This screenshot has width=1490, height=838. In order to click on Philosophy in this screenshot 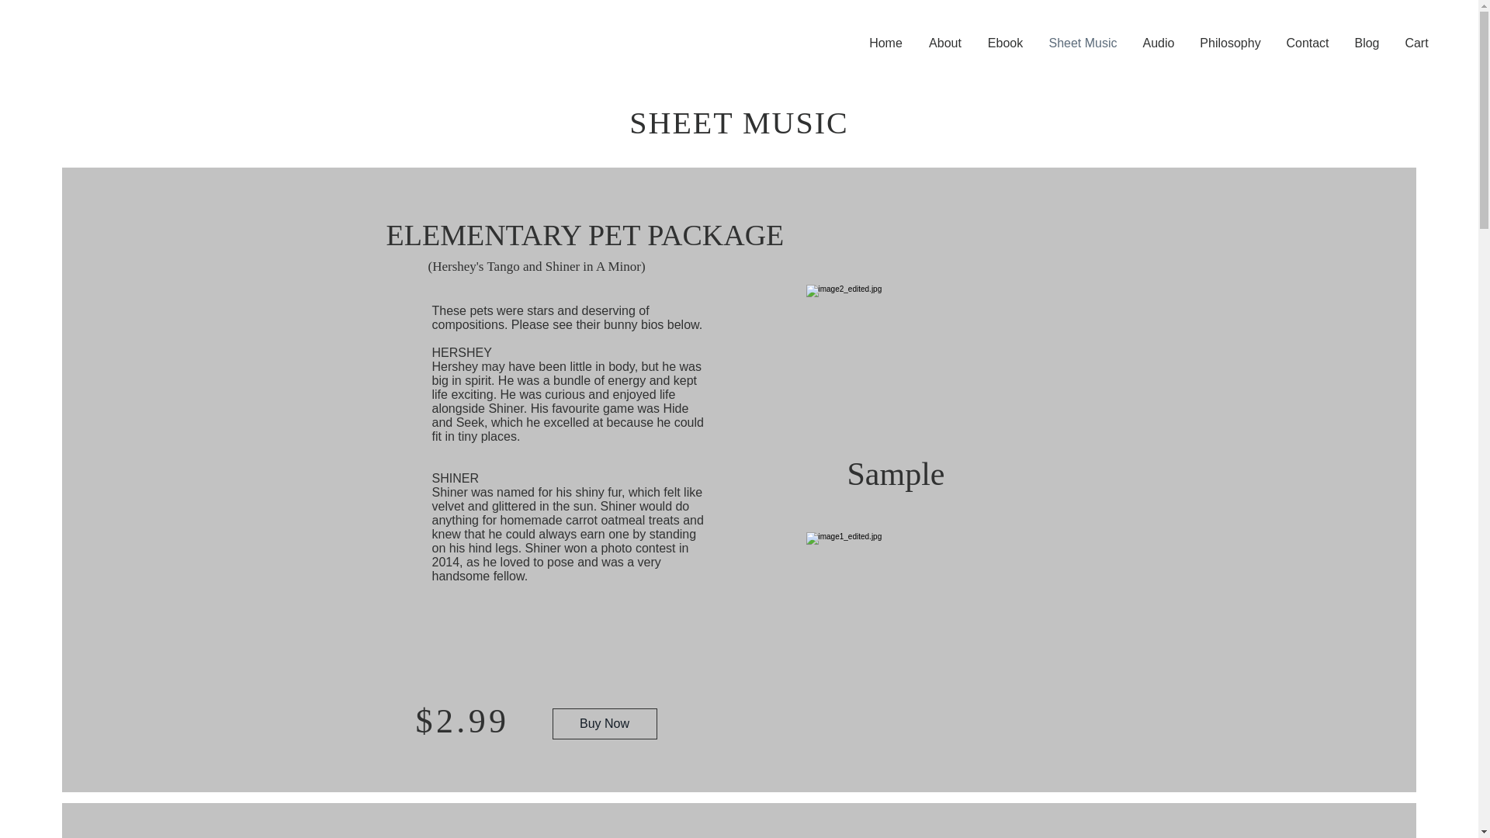, I will do `click(1231, 43)`.